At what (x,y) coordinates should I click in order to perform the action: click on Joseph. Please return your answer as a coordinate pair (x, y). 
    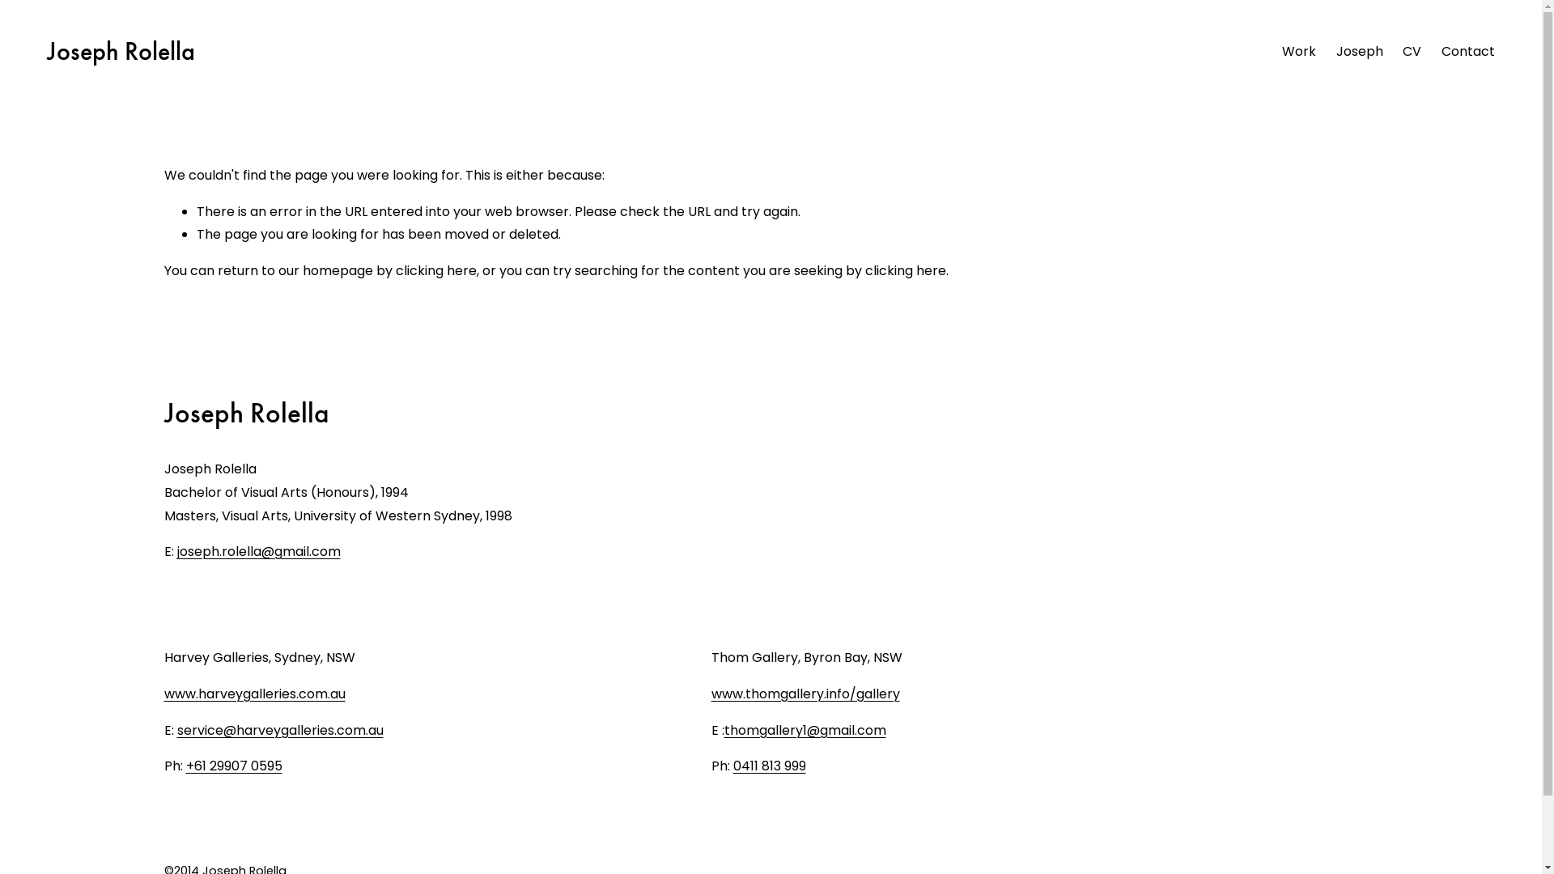
    Looking at the image, I should click on (1359, 53).